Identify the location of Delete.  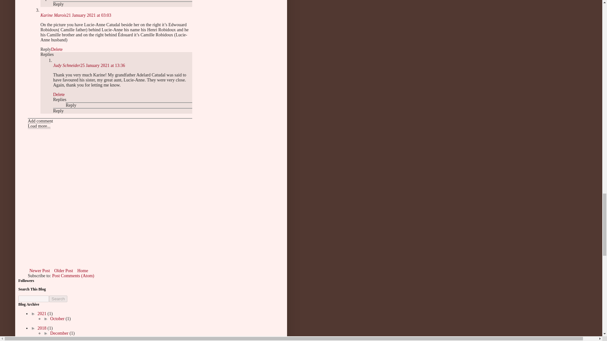
(57, 49).